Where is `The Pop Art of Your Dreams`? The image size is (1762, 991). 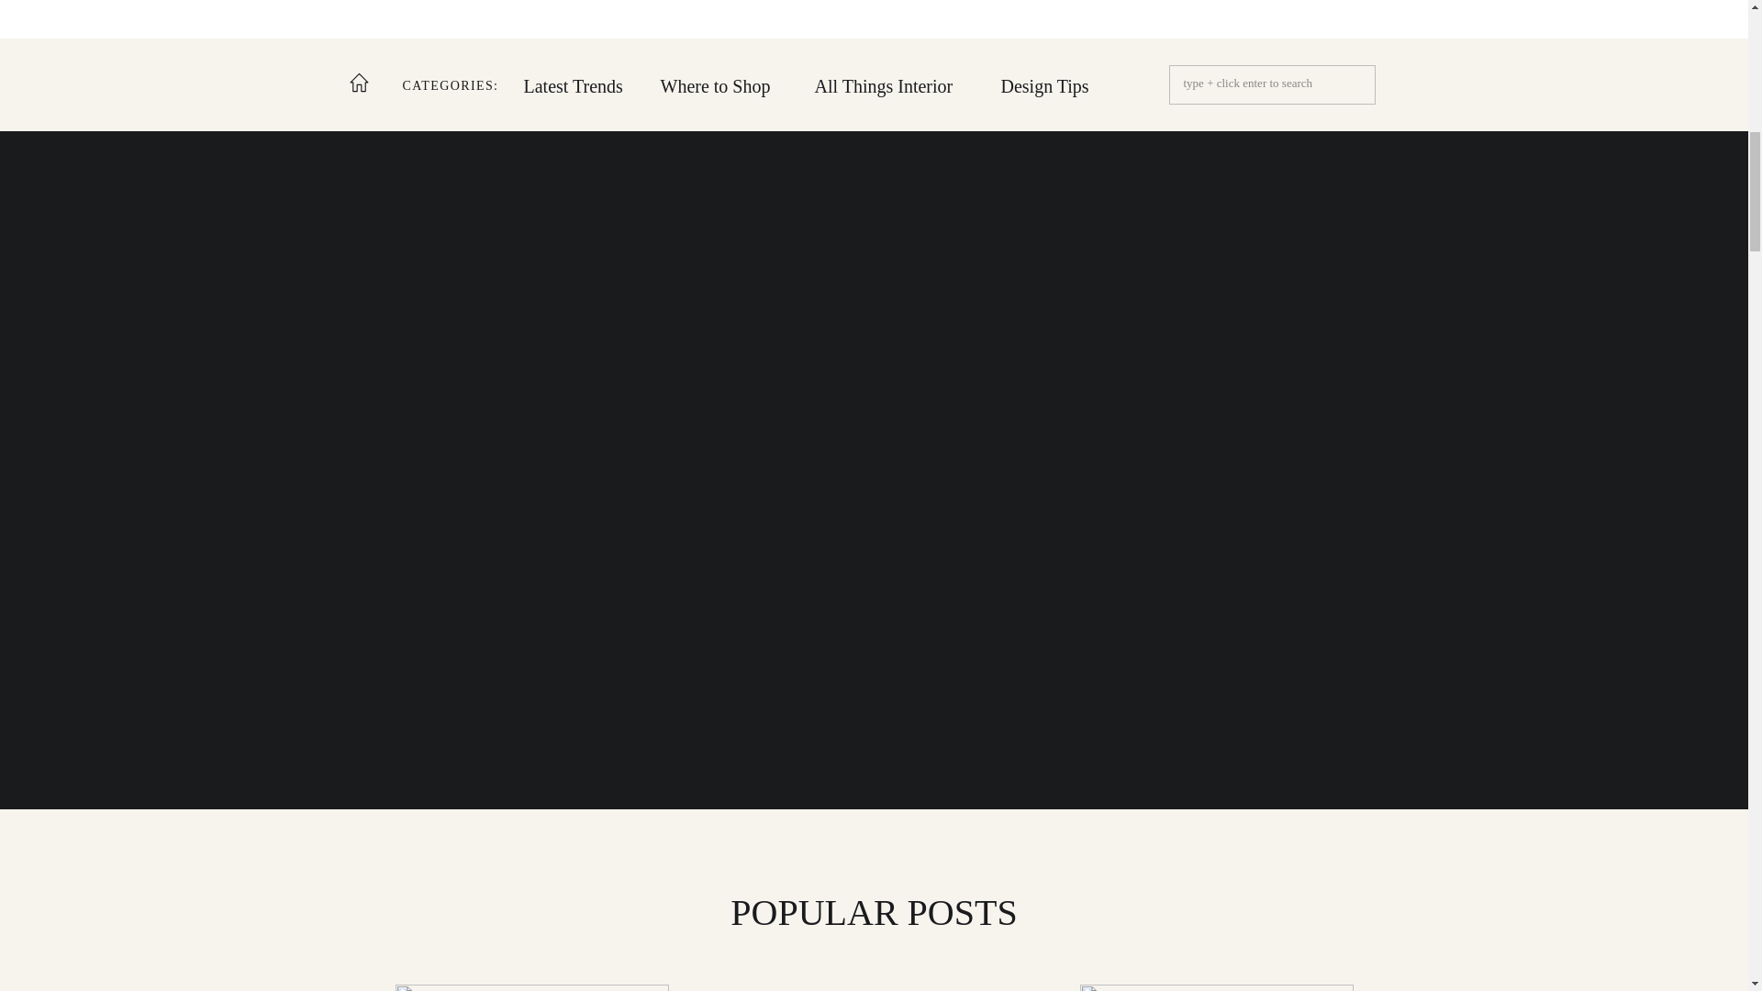
The Pop Art of Your Dreams is located at coordinates (875, 987).